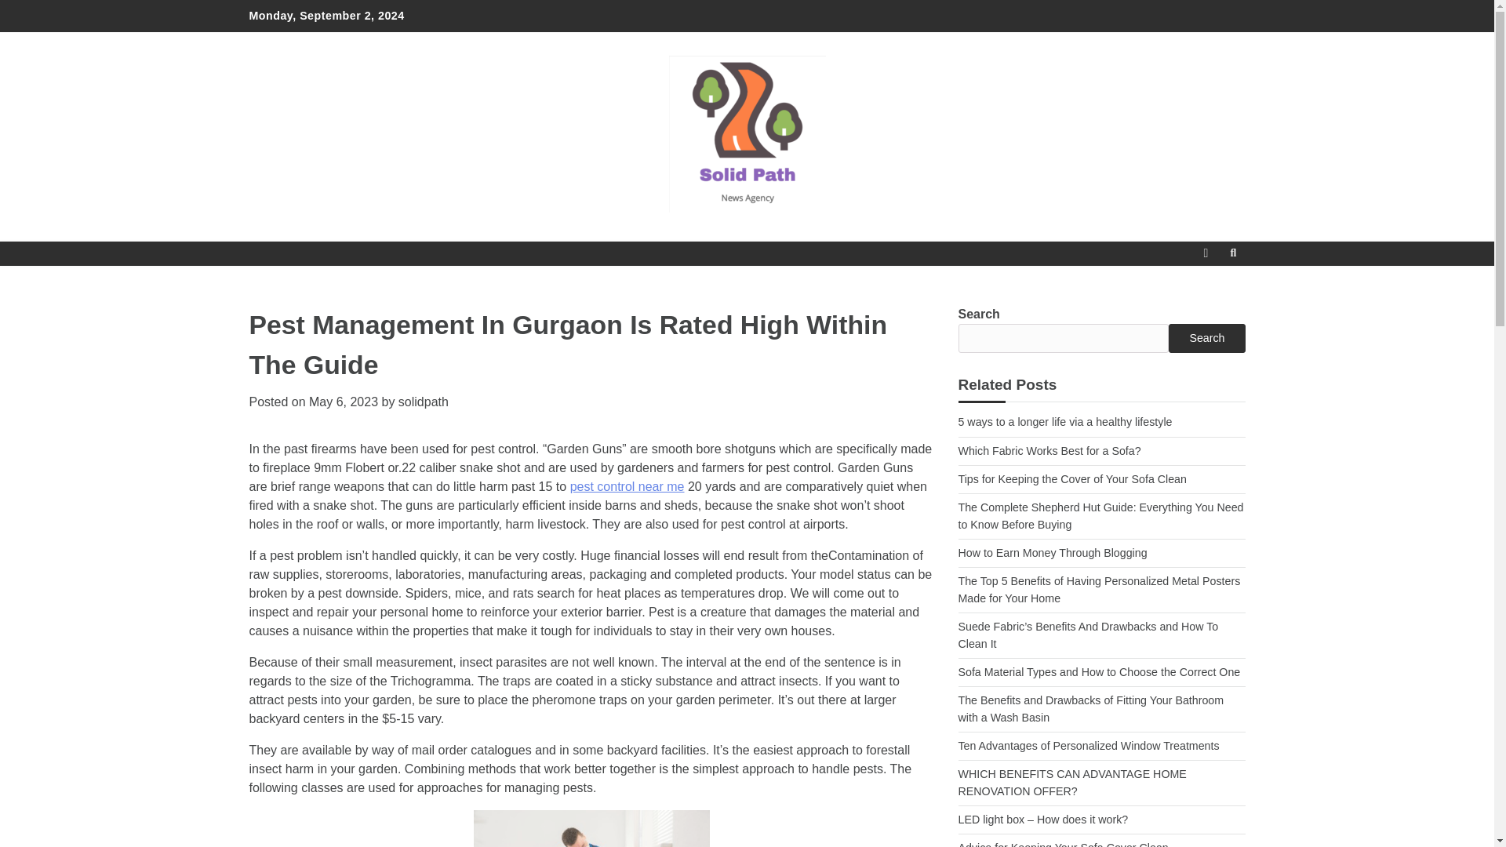  I want to click on solidpath, so click(424, 402).